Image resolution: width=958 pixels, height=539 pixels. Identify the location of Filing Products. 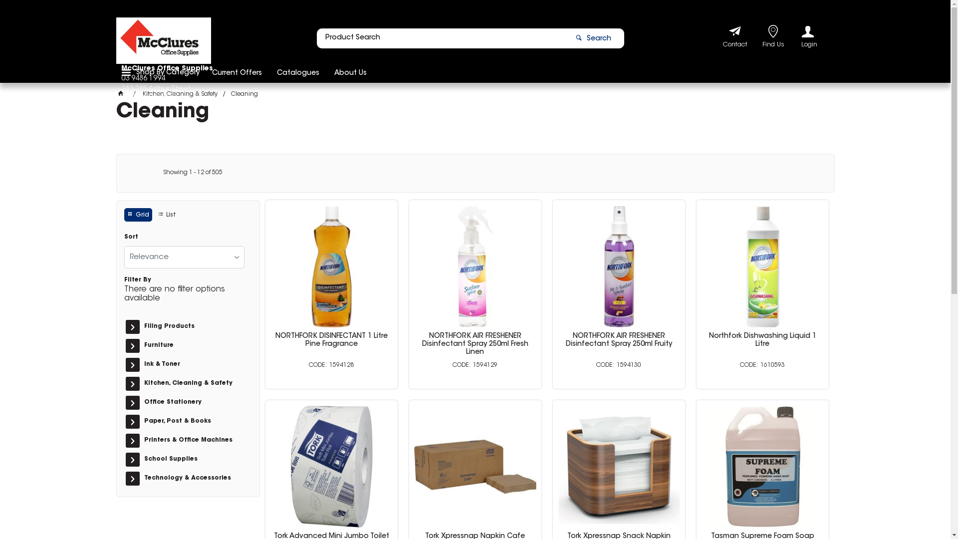
(193, 327).